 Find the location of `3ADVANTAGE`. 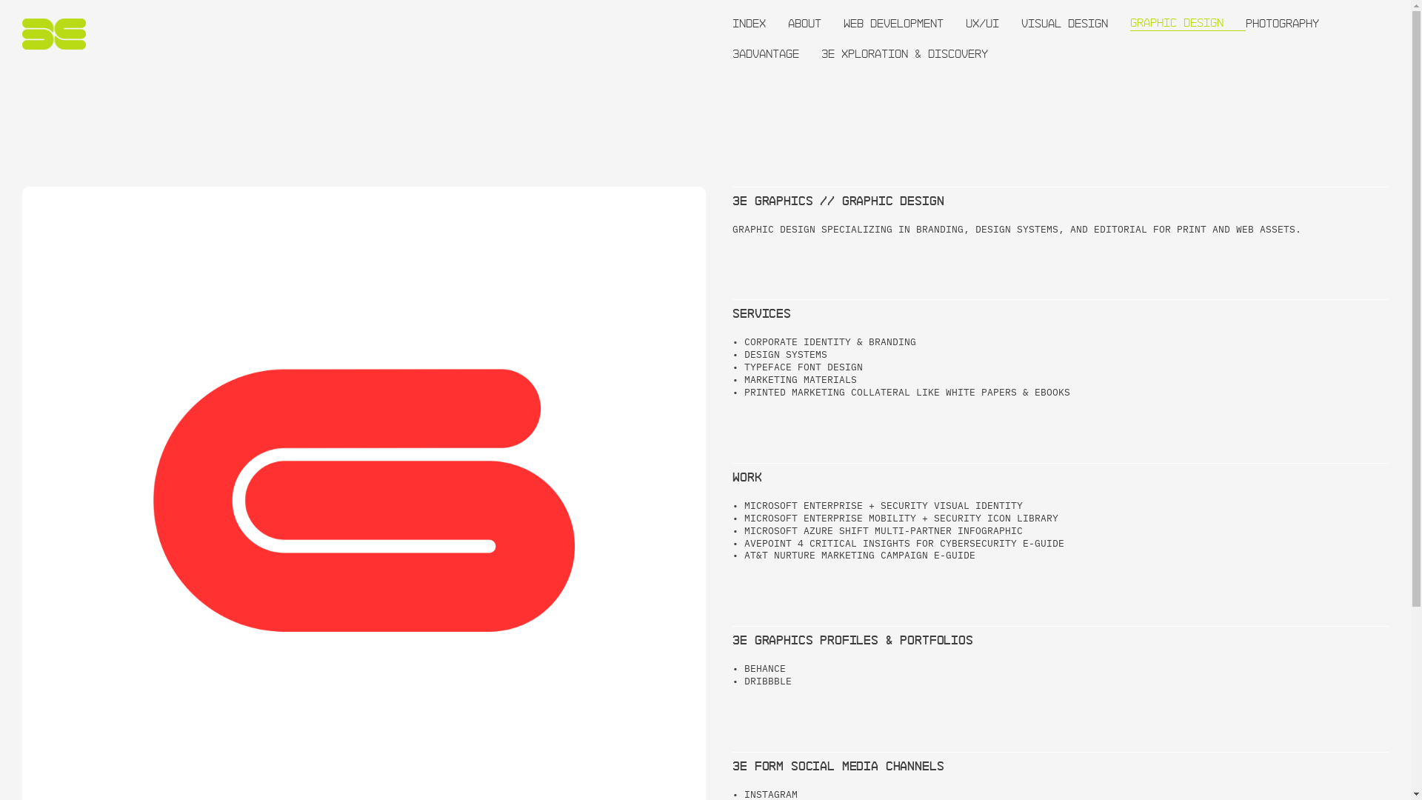

3ADVANTAGE is located at coordinates (777, 46).